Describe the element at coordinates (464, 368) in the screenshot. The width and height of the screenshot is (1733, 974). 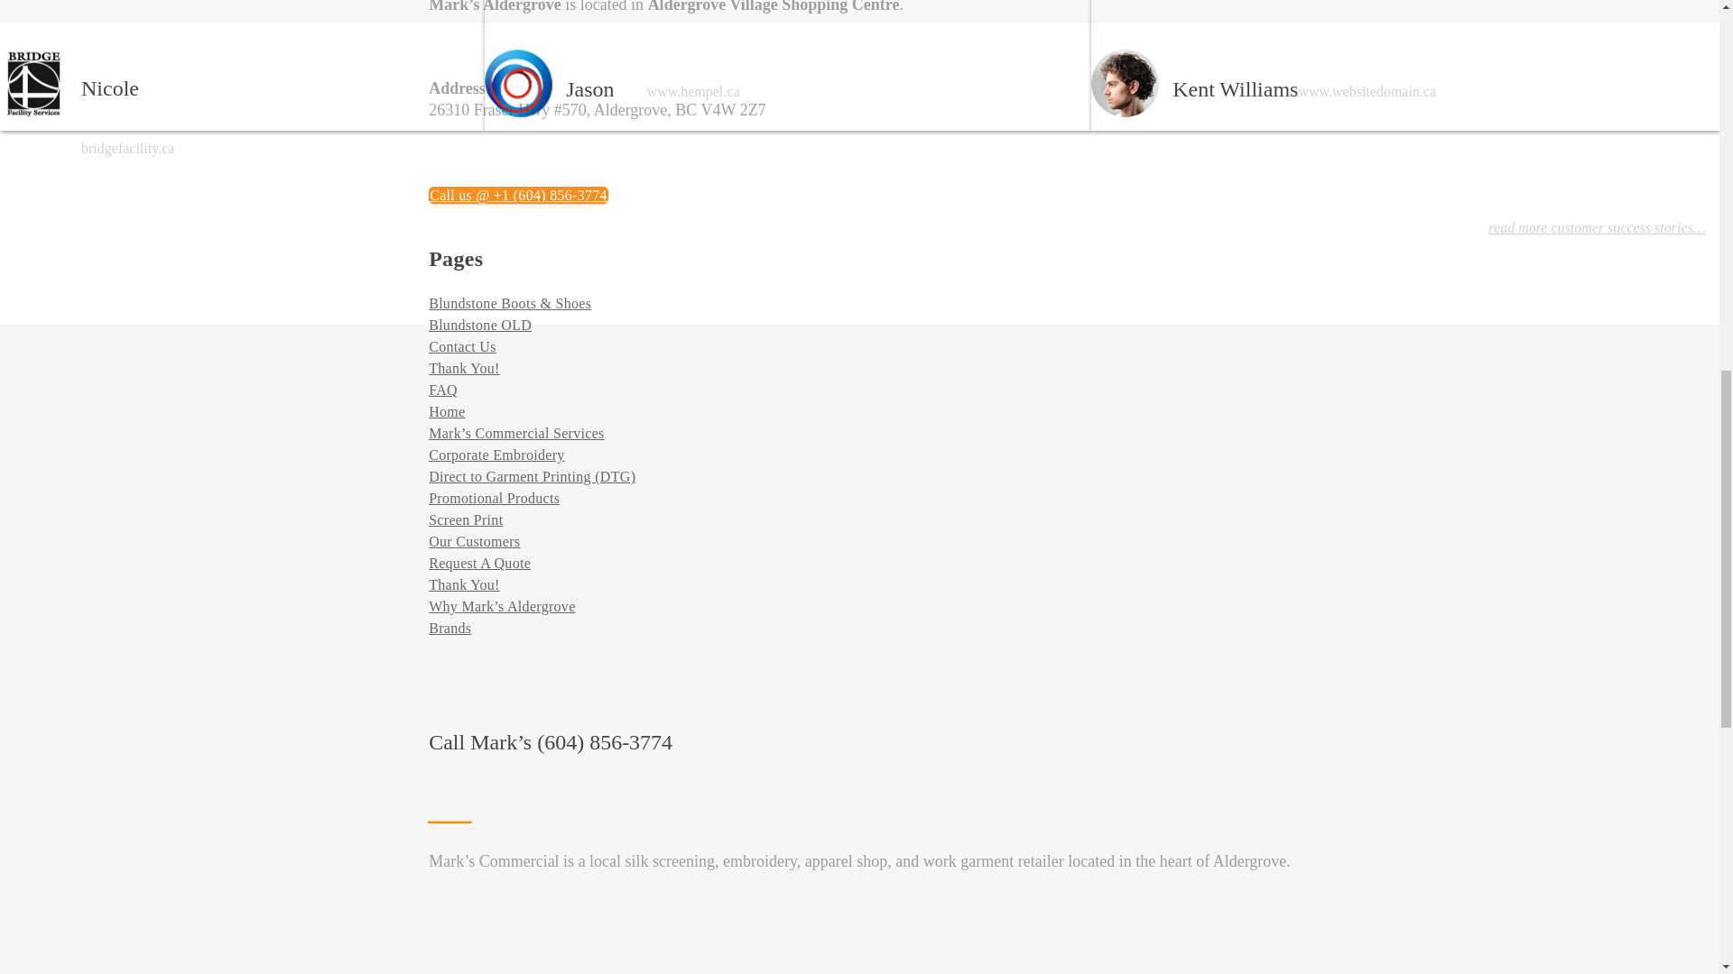
I see `Thank You!` at that location.